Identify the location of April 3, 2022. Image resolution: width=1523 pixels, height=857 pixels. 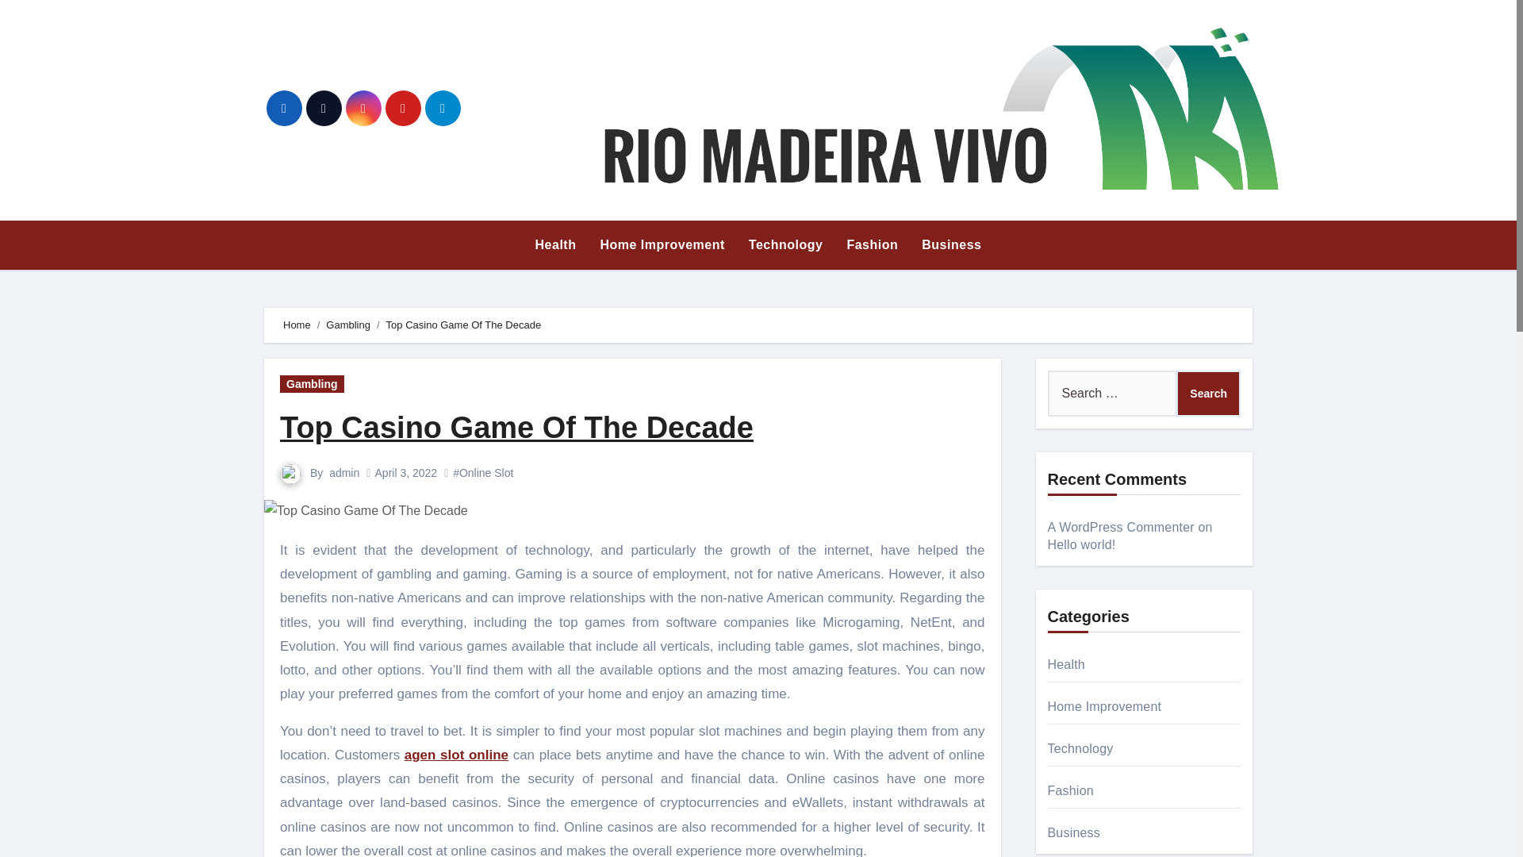
(406, 472).